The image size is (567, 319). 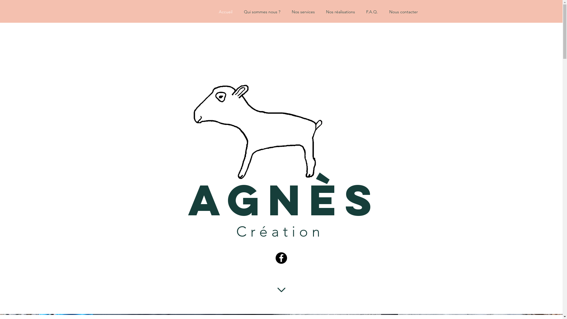 I want to click on Accueil, so click(x=228, y=12).